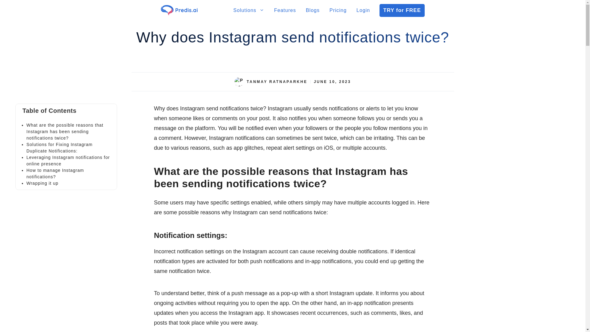 The width and height of the screenshot is (590, 332). I want to click on Login, so click(363, 10).